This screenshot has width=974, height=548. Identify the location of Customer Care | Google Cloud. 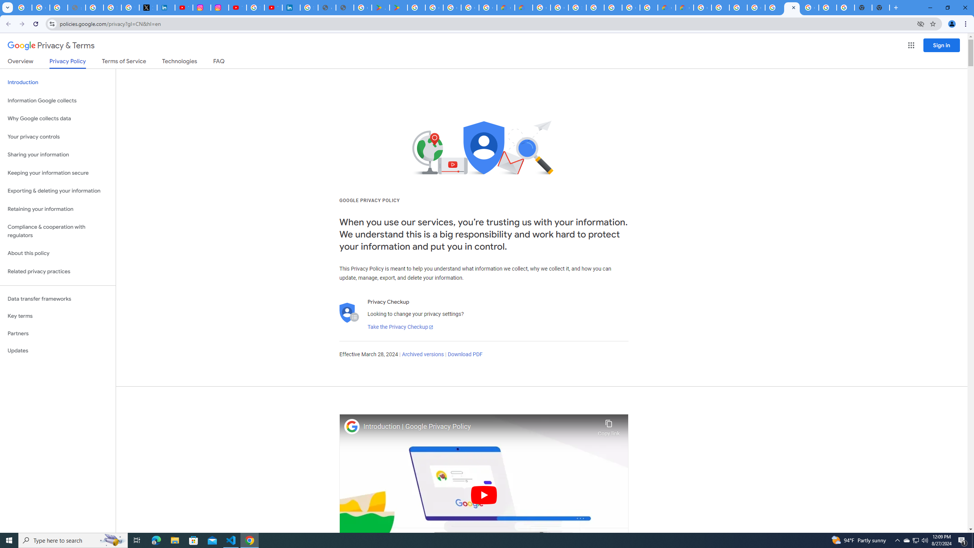
(667, 8).